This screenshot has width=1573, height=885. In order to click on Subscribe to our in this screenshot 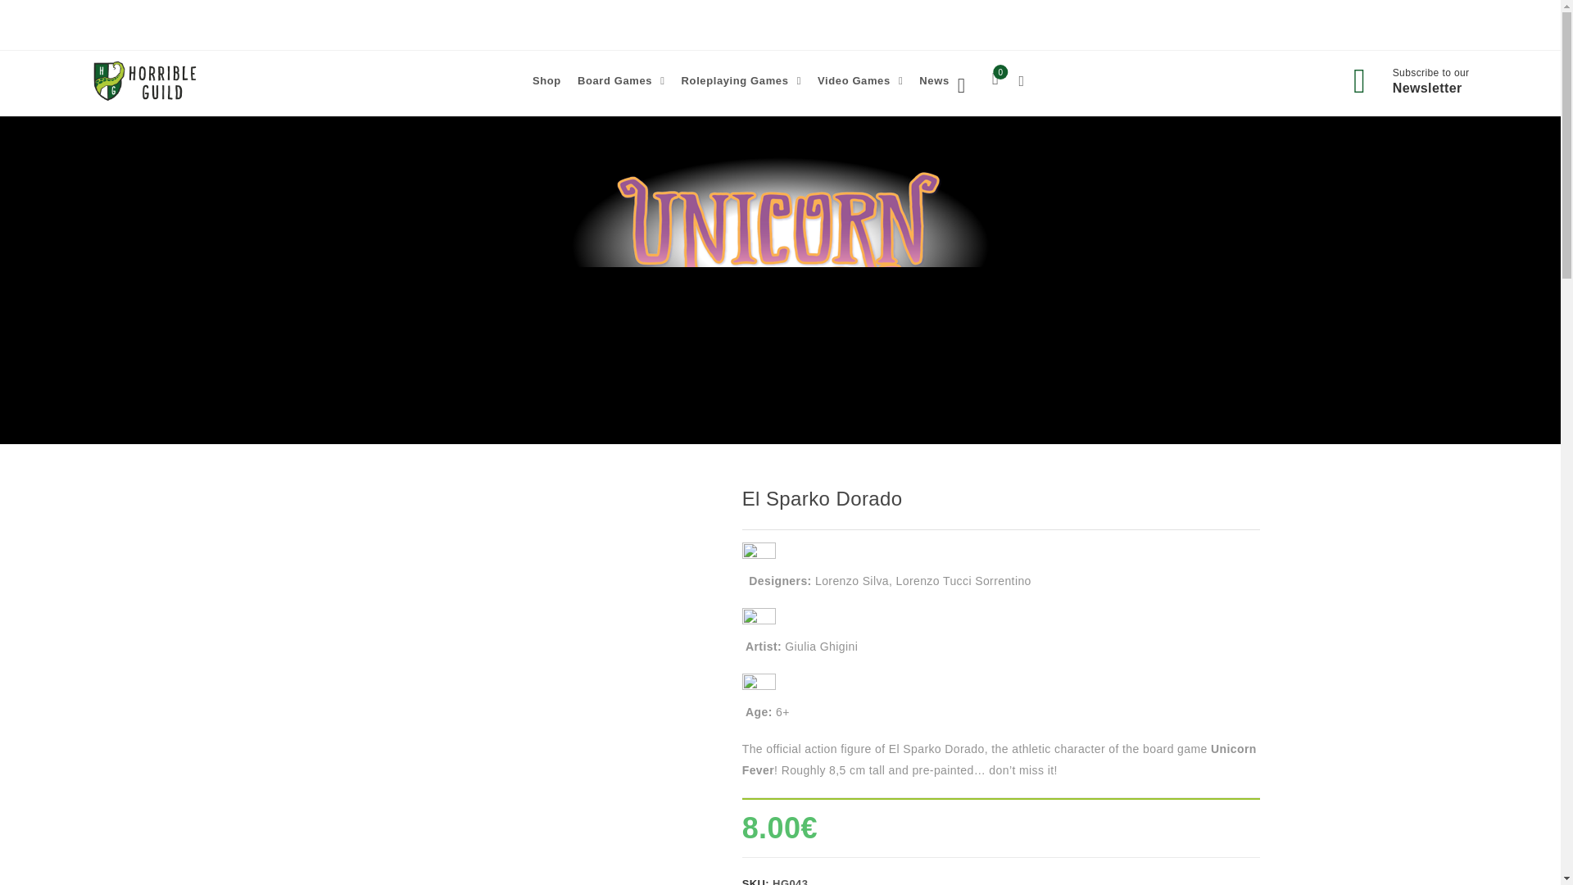, I will do `click(1430, 73)`.